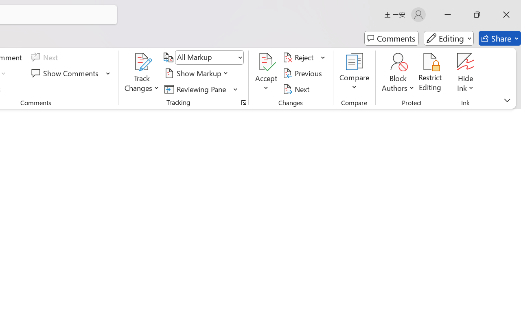 The height and width of the screenshot is (326, 521). Describe the element at coordinates (304, 57) in the screenshot. I see `Reject` at that location.